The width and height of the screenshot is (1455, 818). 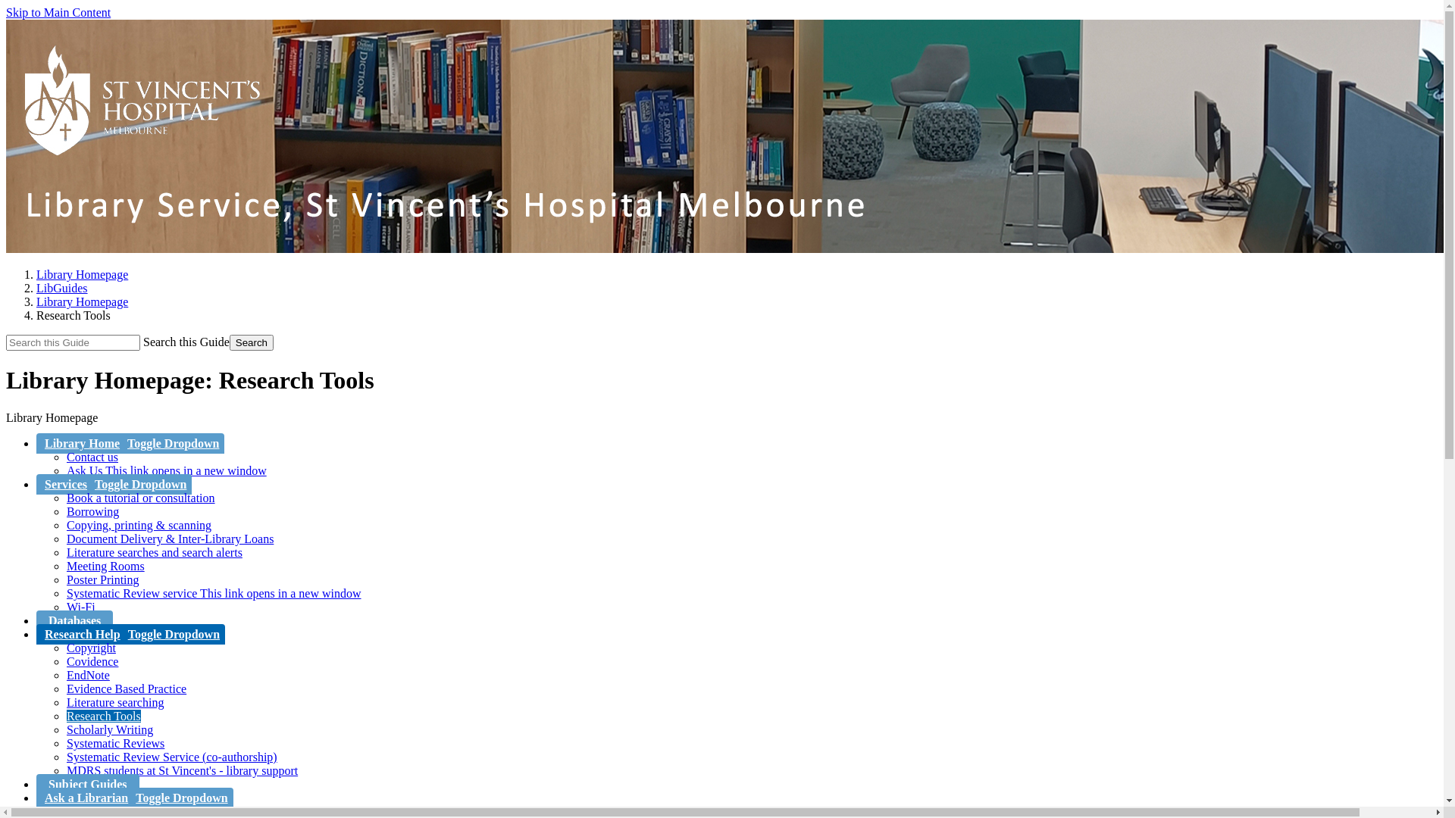 I want to click on Borrowing, so click(x=92, y=512).